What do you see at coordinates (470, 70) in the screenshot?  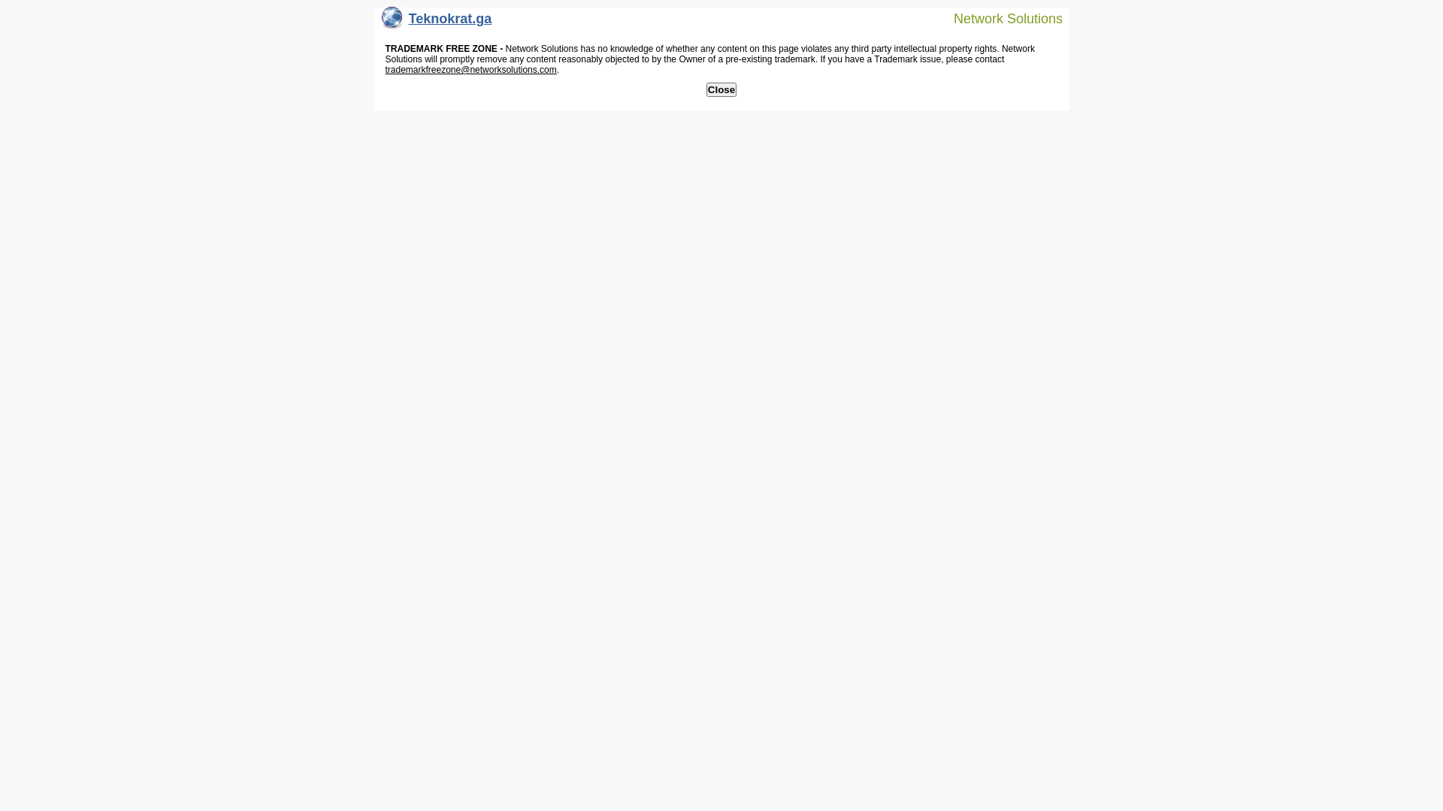 I see `trademarkfreezone@networksolutions.com` at bounding box center [470, 70].